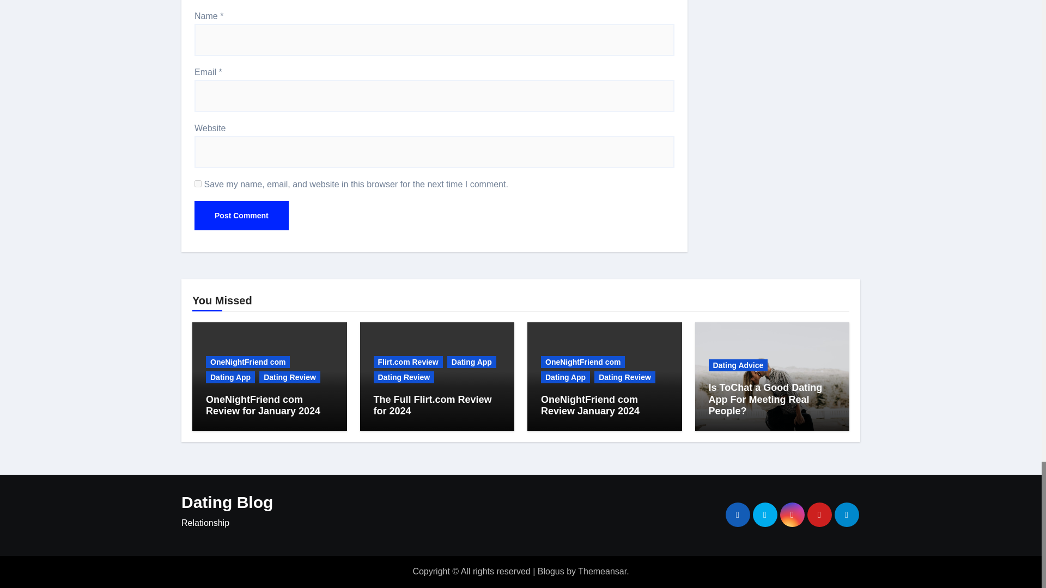 The height and width of the screenshot is (588, 1046). I want to click on Permalink to: OneNightFriend com Review for January 2024, so click(263, 405).